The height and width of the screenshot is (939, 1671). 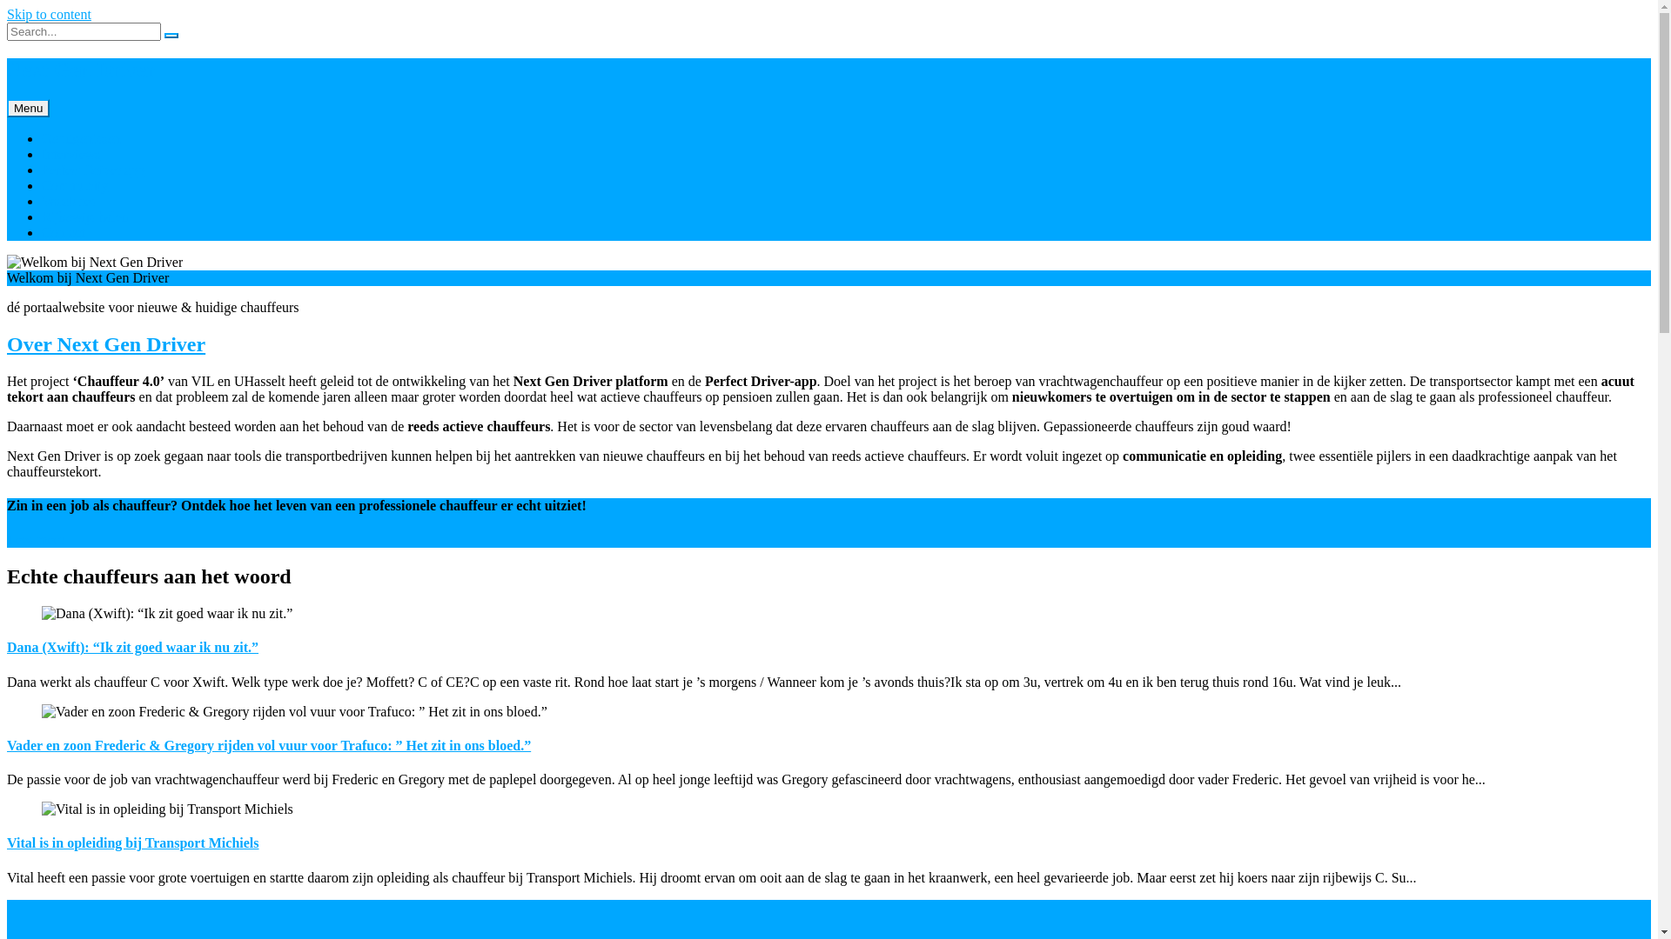 What do you see at coordinates (36, 539) in the screenshot?
I see `Lees meer` at bounding box center [36, 539].